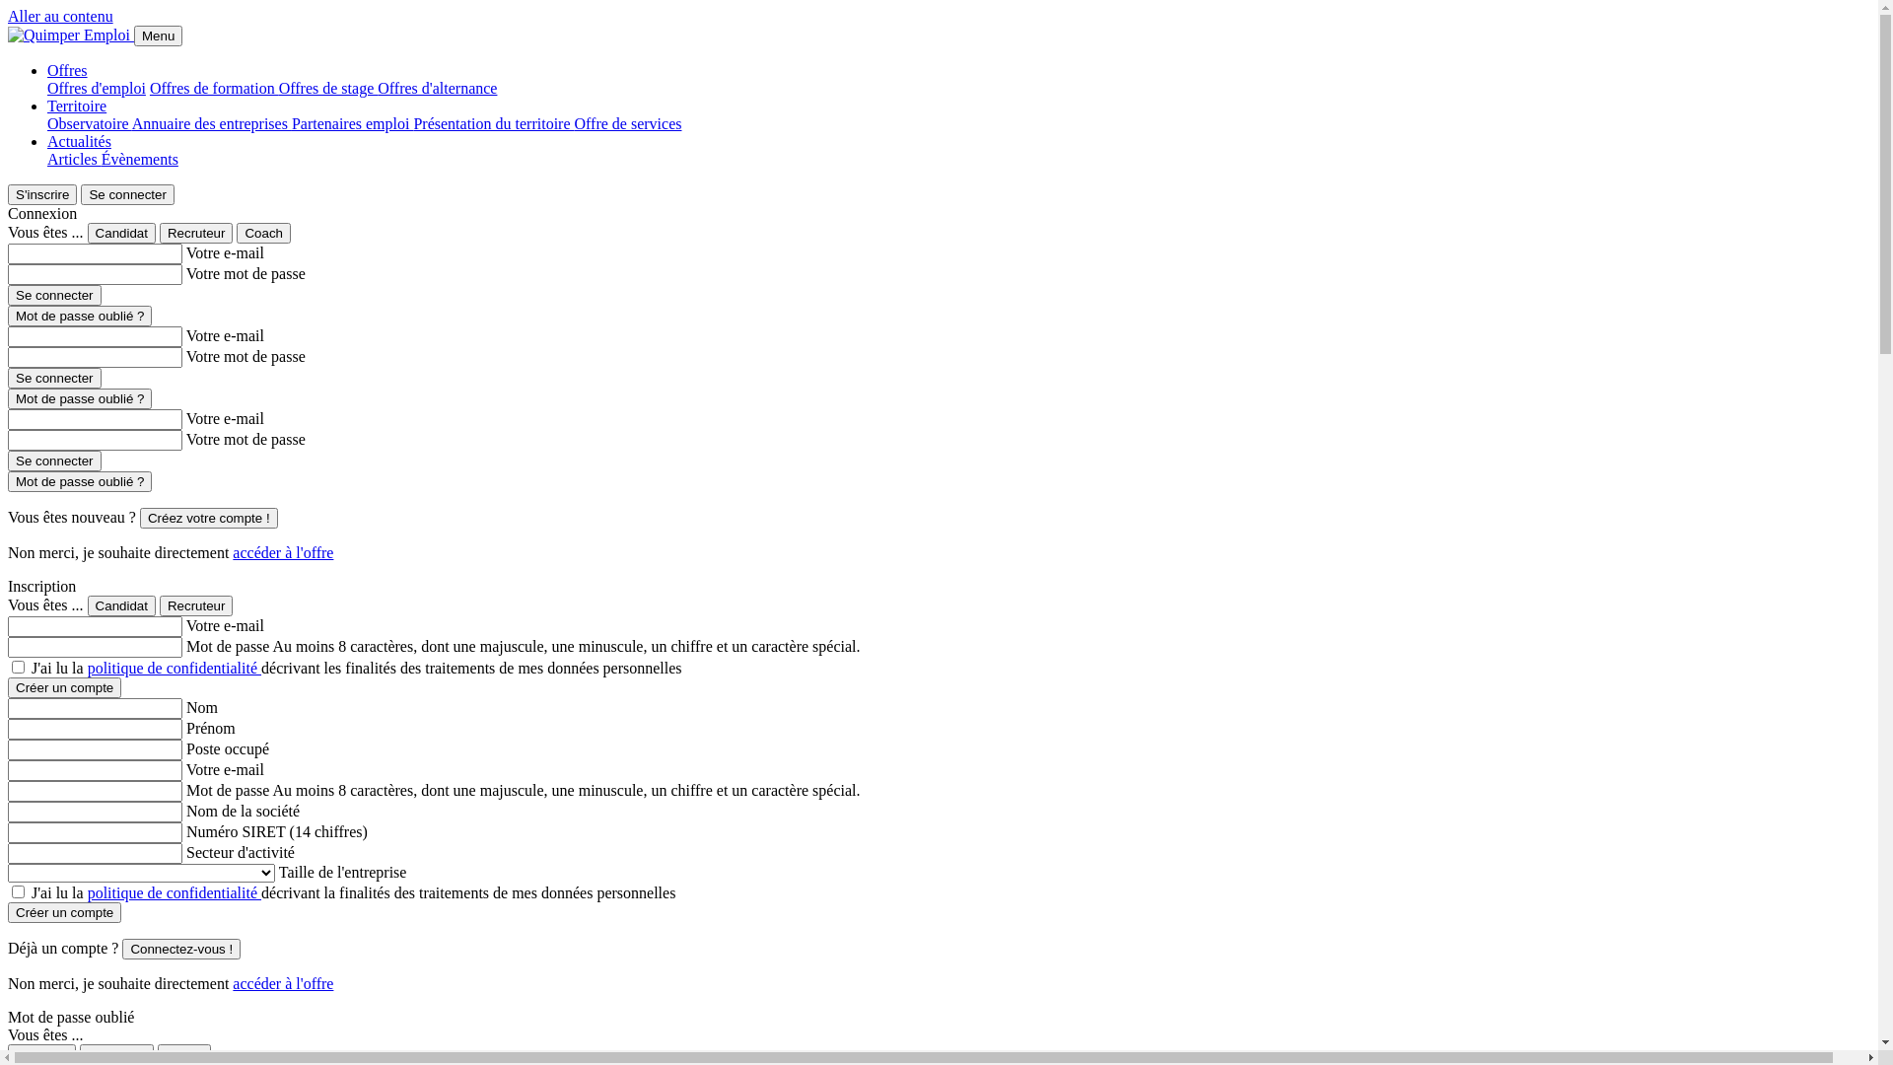 This screenshot has height=1065, width=1893. I want to click on Quimper Emploi, so click(69, 35).